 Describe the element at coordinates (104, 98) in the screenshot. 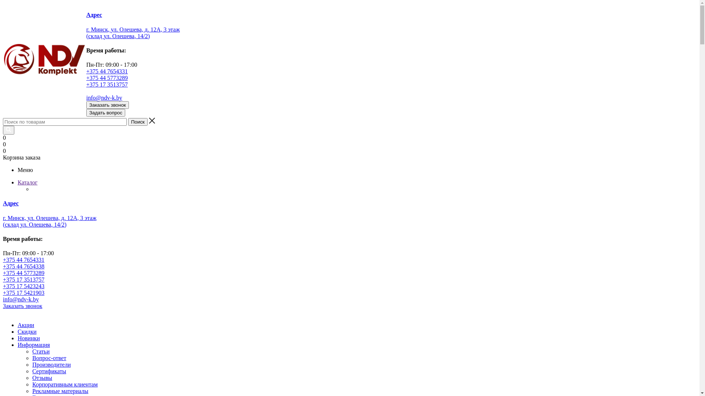

I see `info@ndv-k.by` at that location.